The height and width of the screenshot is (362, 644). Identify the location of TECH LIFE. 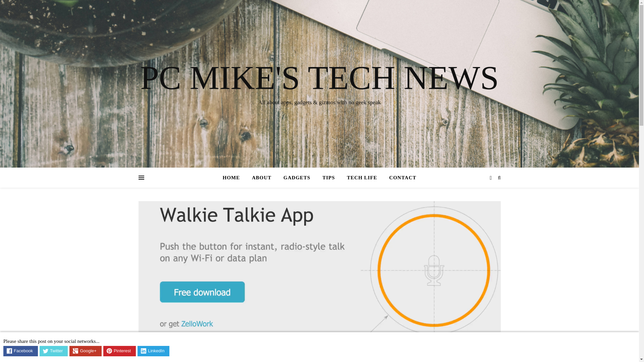
(362, 178).